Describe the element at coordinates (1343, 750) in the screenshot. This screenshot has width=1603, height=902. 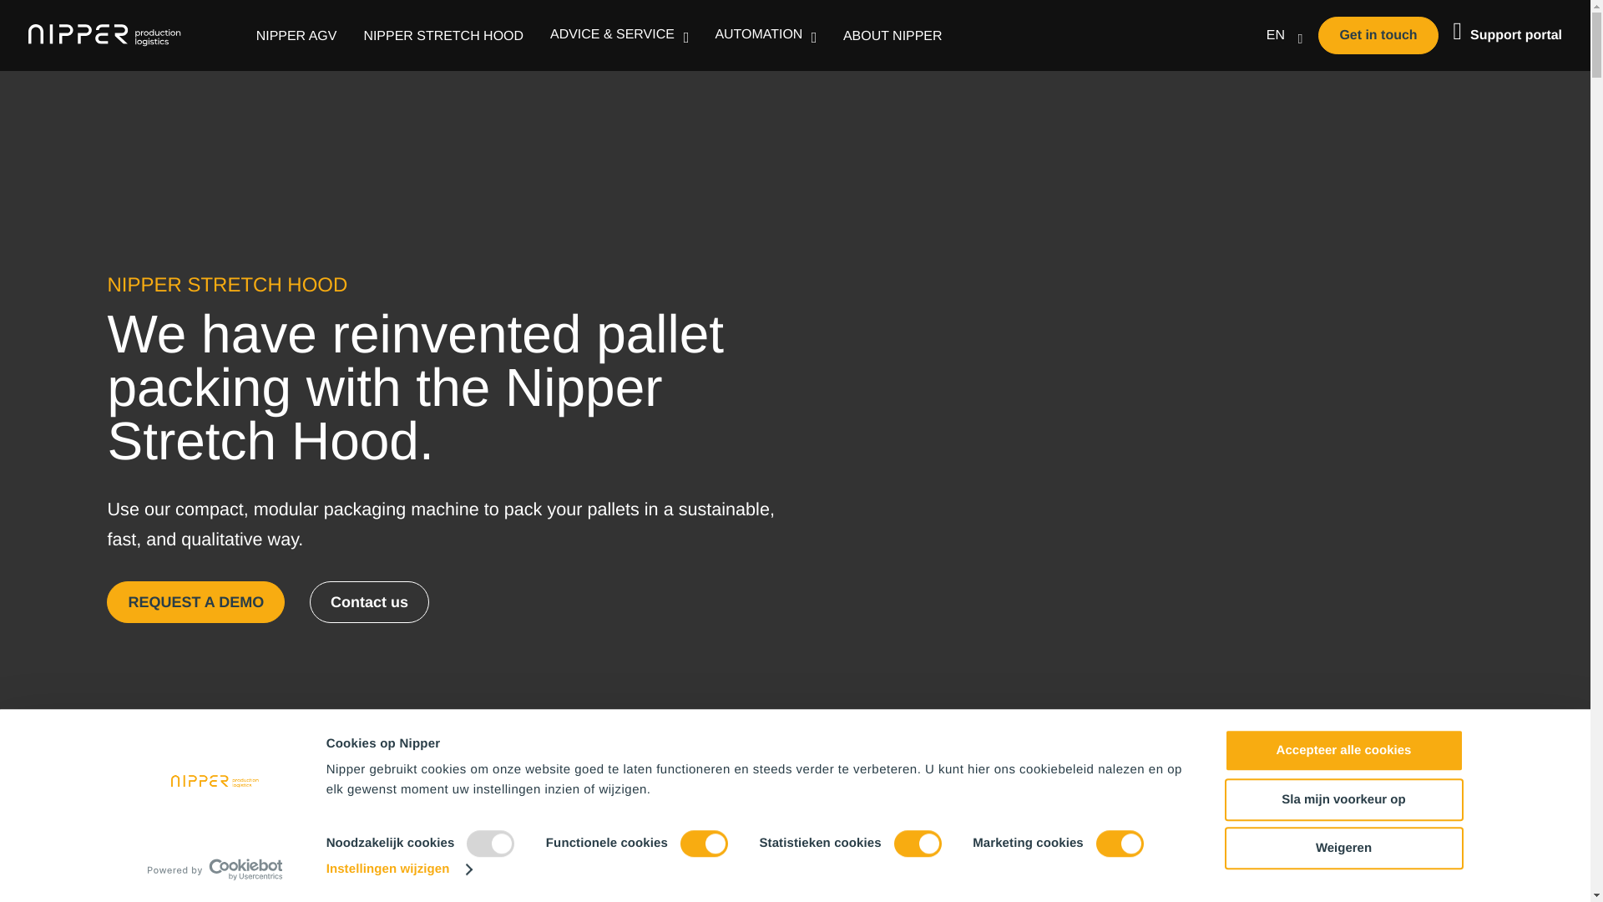
I see `Accepteer alle cookies` at that location.